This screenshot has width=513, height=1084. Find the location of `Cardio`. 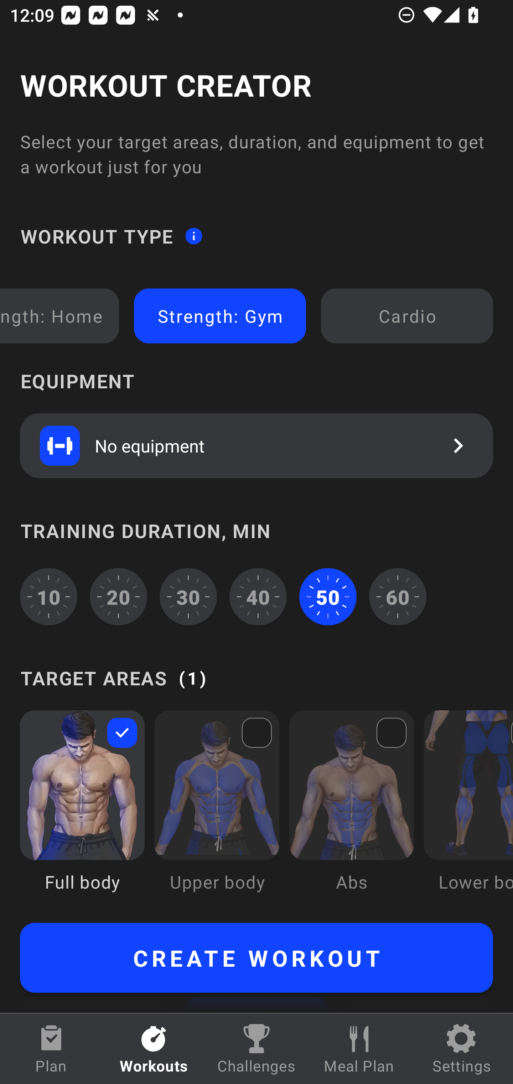

Cardio is located at coordinates (407, 316).